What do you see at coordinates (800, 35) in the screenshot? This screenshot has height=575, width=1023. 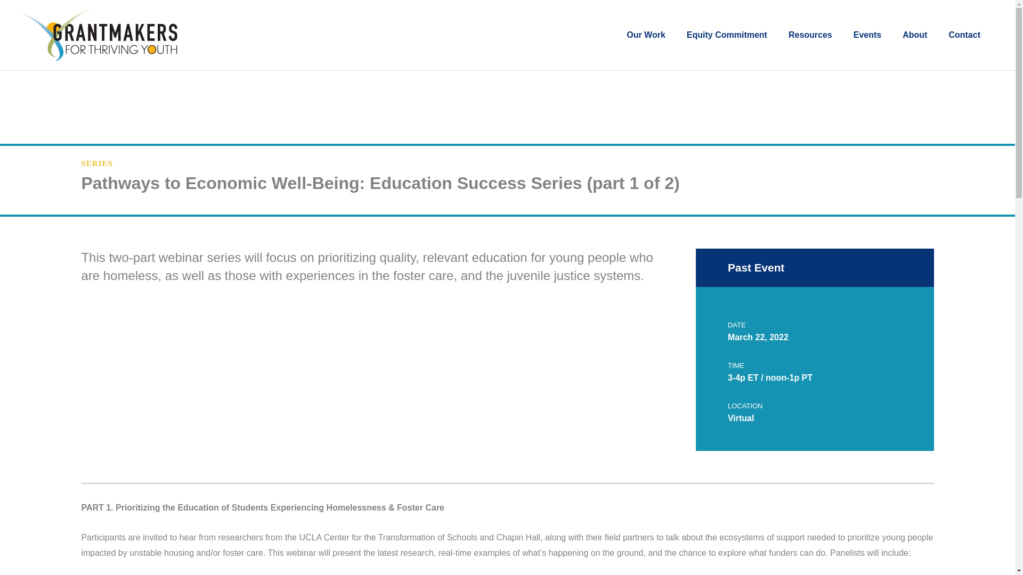 I see `Resources` at bounding box center [800, 35].